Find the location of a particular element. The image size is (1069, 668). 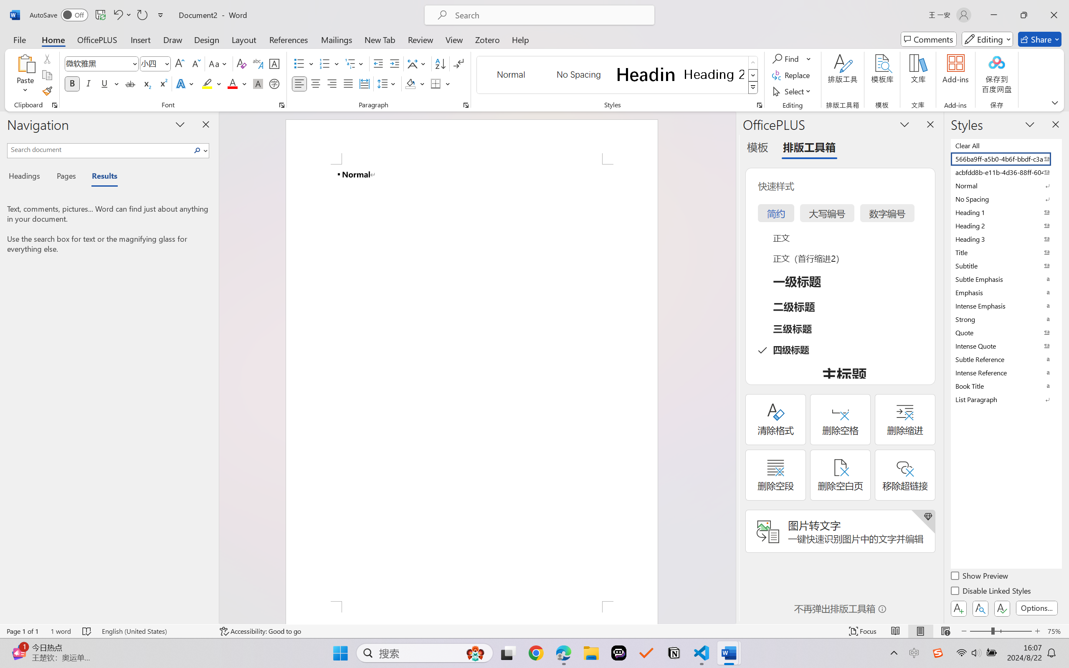

Cut is located at coordinates (47, 58).